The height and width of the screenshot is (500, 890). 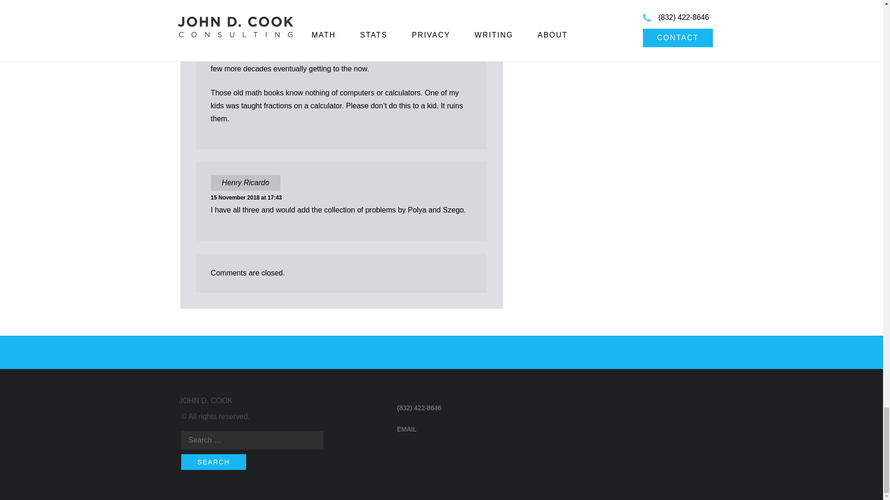 What do you see at coordinates (214, 462) in the screenshot?
I see `Search` at bounding box center [214, 462].